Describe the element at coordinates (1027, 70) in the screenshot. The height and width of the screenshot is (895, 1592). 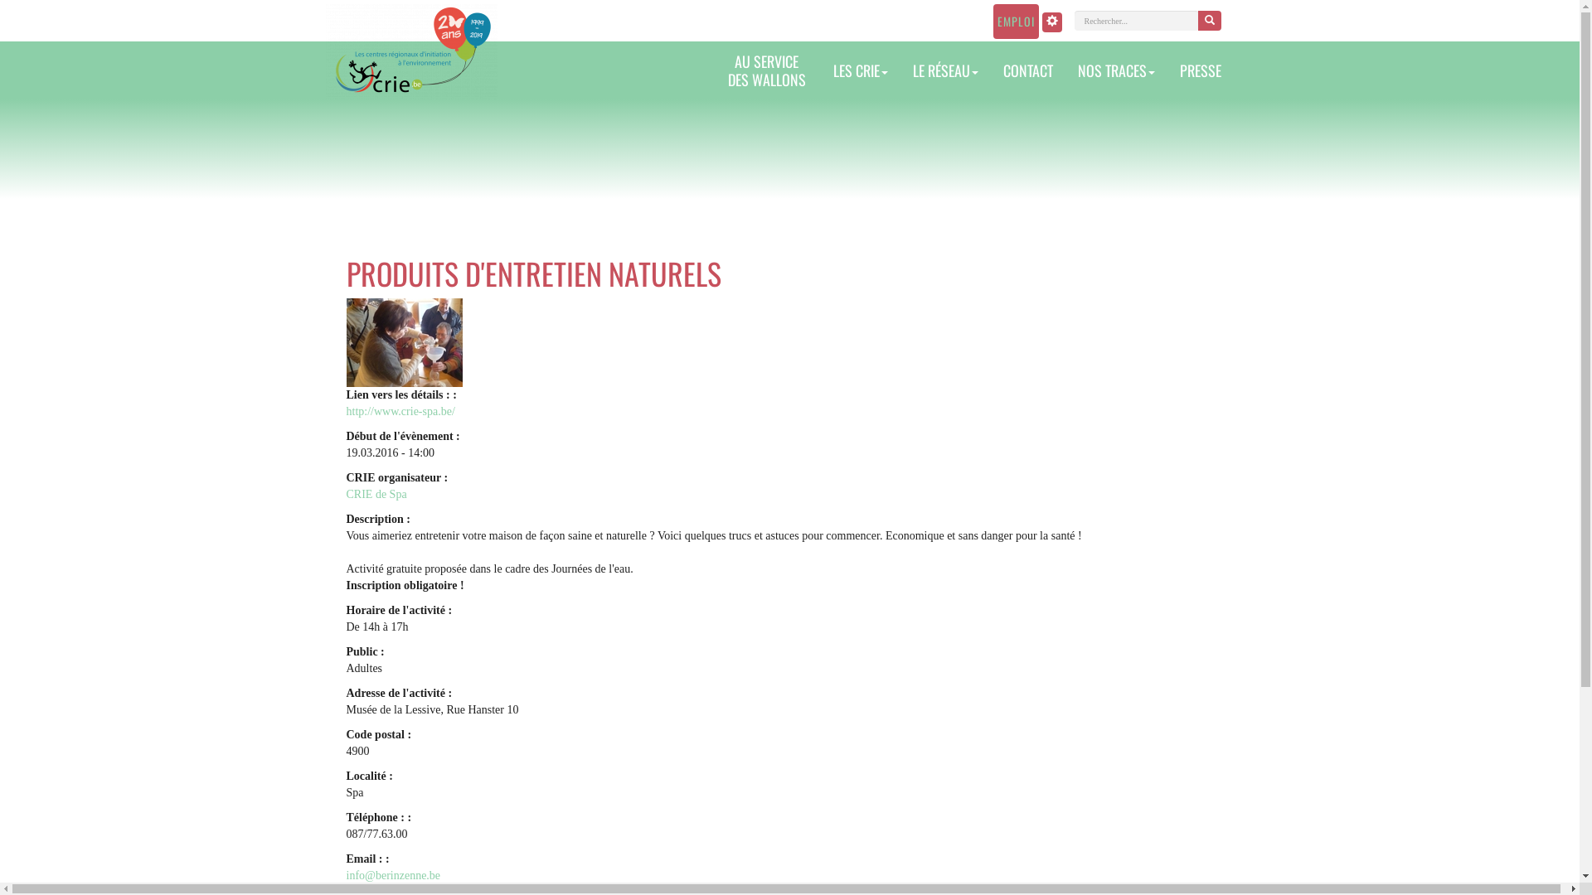
I see `CONTACT` at that location.